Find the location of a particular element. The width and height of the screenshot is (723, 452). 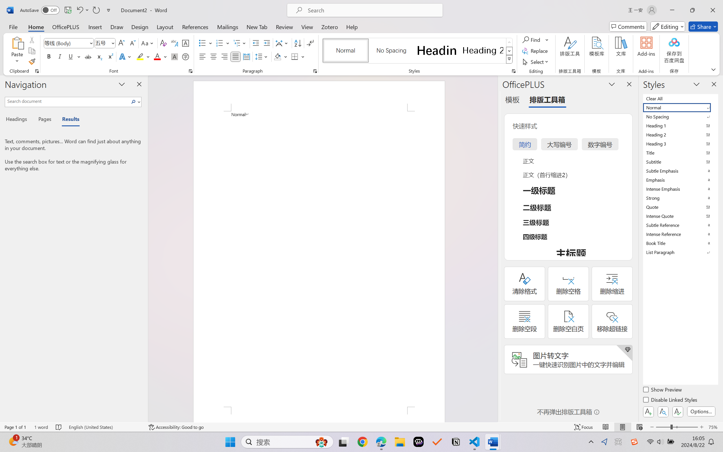

Undo Apply Quick Style is located at coordinates (82, 10).